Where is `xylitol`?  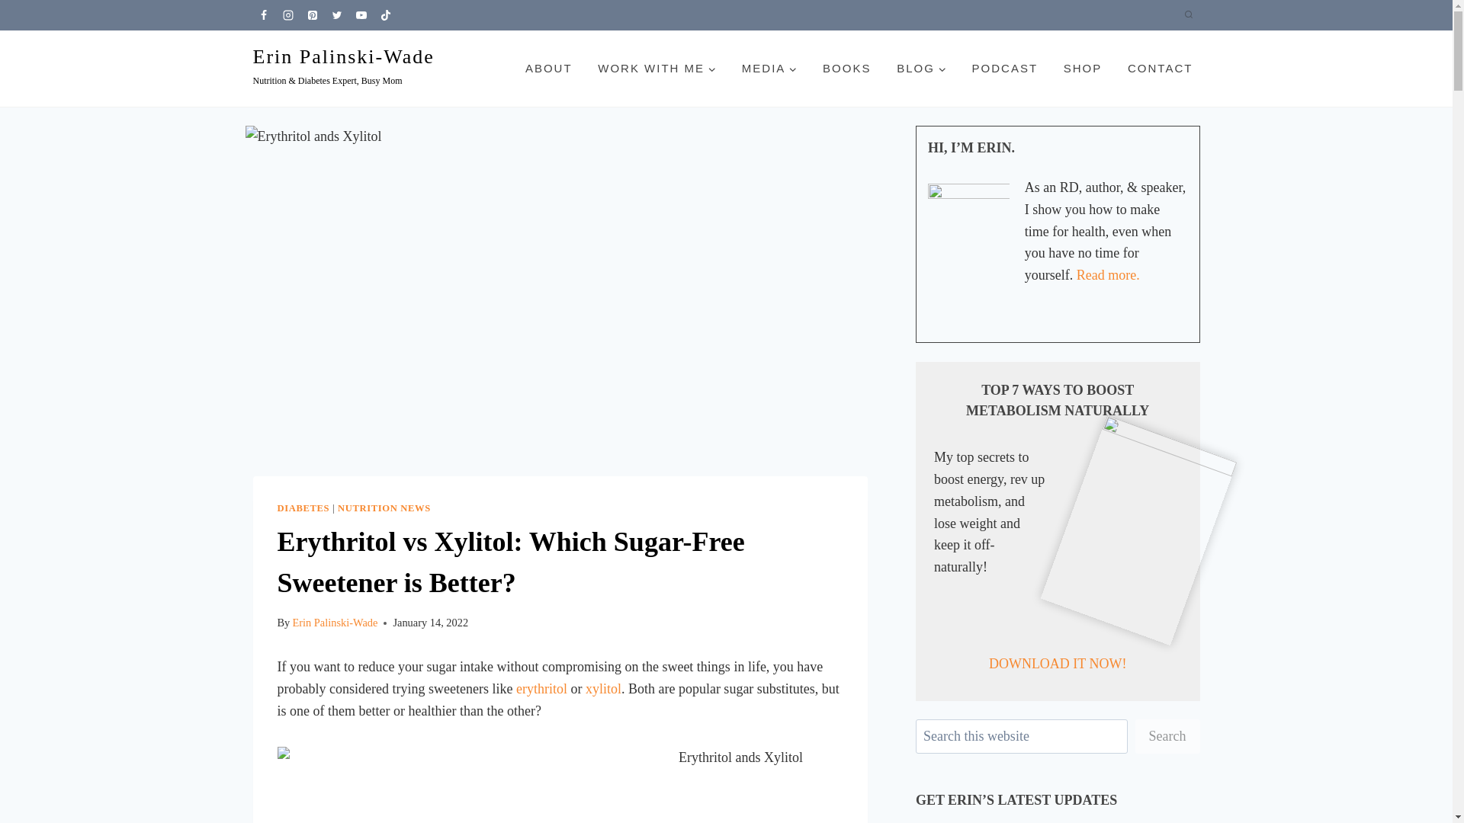
xylitol is located at coordinates (601, 689).